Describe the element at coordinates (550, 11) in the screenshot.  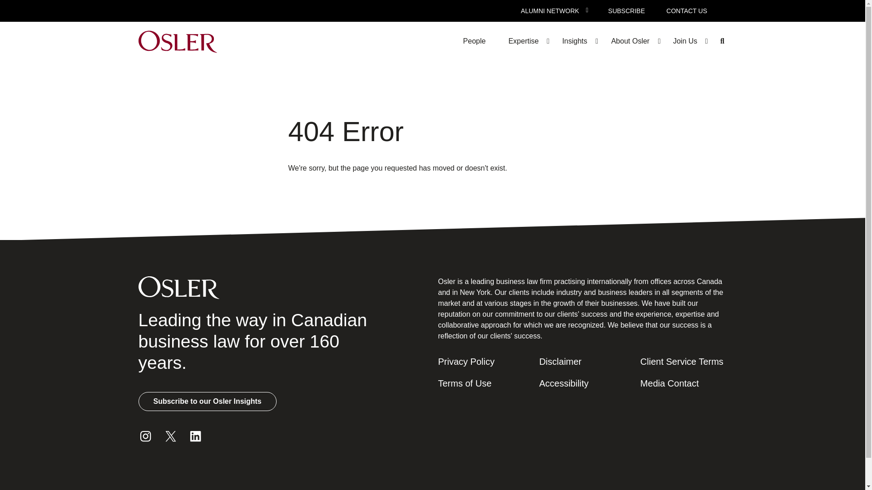
I see `ALUMNI NETWORK` at that location.